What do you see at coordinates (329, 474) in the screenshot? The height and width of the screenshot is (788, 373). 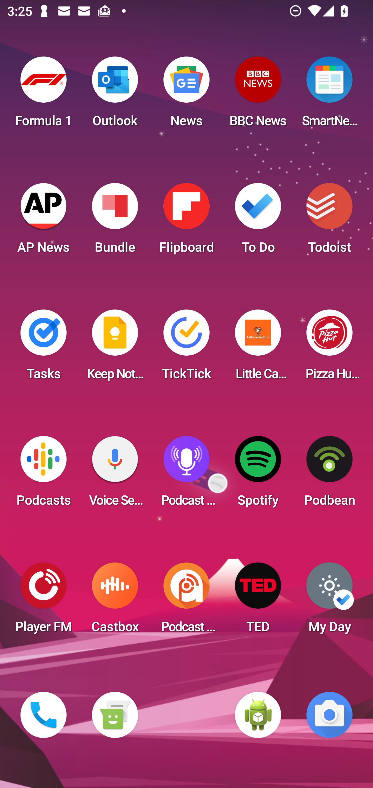 I see `Podbean` at bounding box center [329, 474].